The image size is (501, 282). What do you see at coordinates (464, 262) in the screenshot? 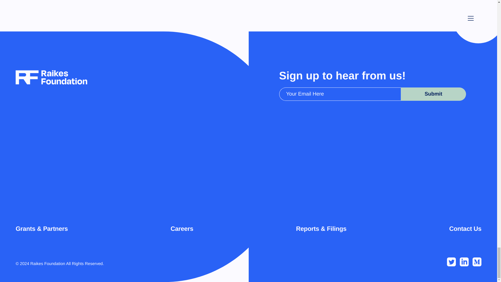
I see `Linked In` at bounding box center [464, 262].